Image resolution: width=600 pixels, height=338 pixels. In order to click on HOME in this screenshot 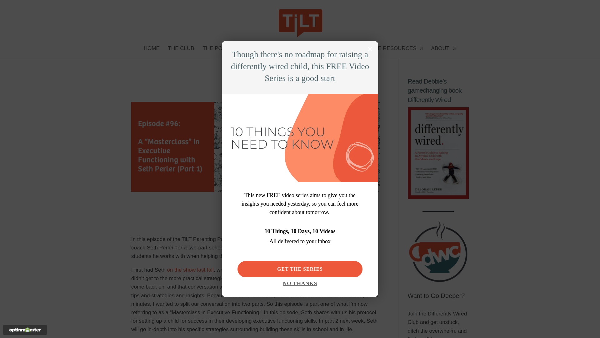, I will do `click(152, 52)`.